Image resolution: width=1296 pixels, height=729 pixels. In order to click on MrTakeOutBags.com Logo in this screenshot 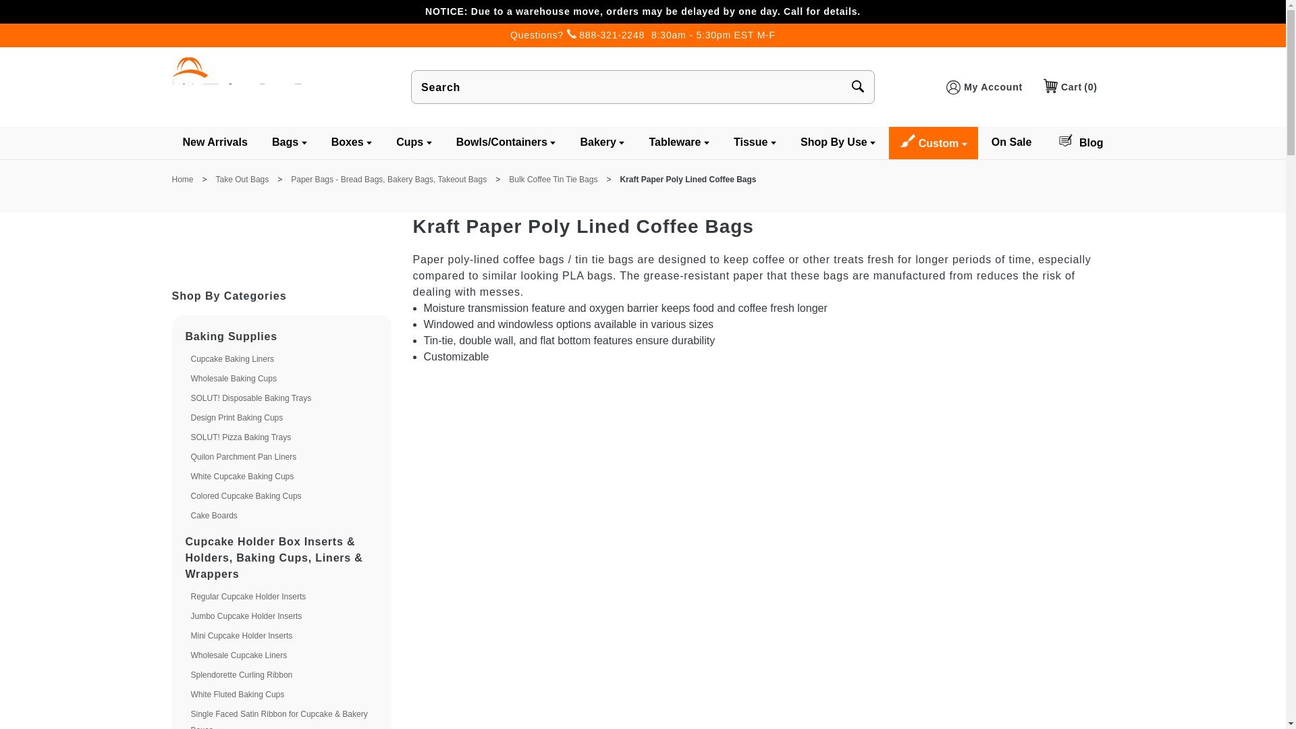, I will do `click(261, 86)`.